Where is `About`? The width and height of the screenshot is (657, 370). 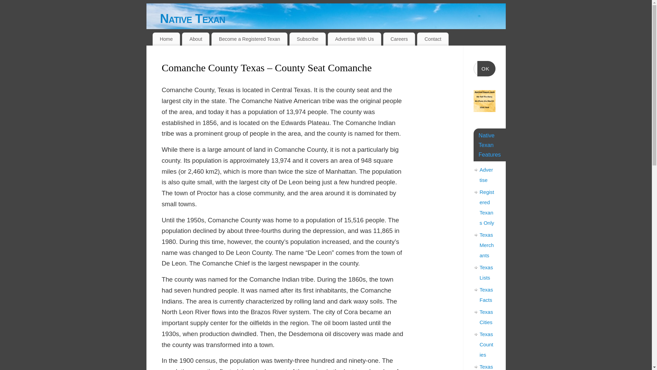 About is located at coordinates (196, 39).